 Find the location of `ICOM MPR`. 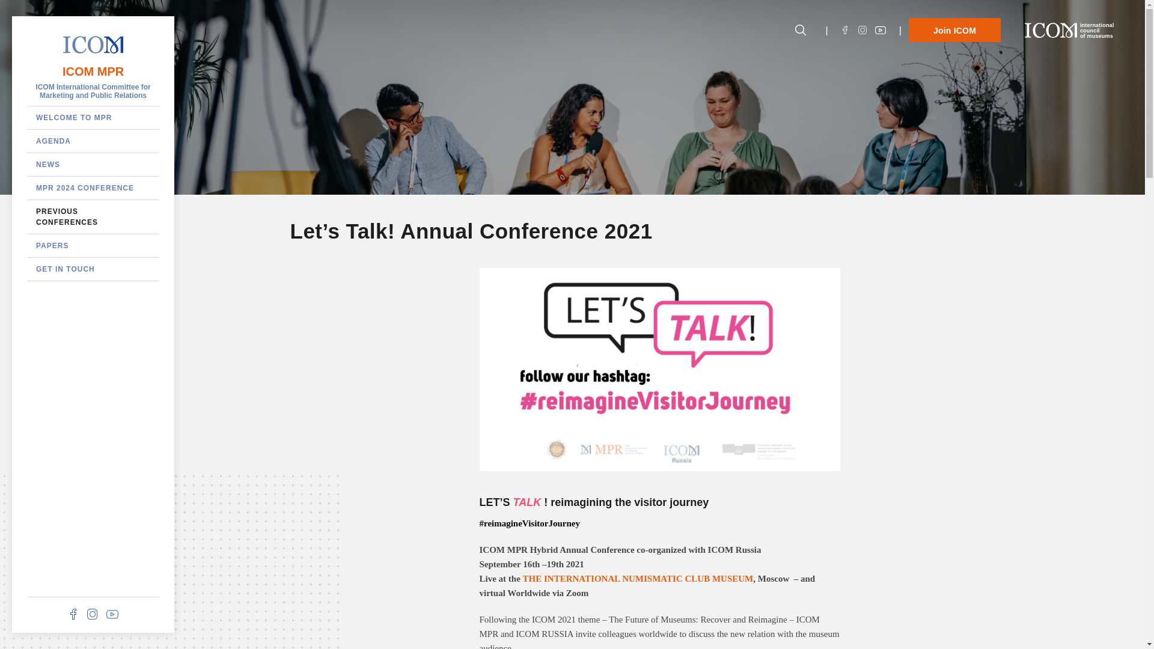

ICOM MPR is located at coordinates (954, 30).